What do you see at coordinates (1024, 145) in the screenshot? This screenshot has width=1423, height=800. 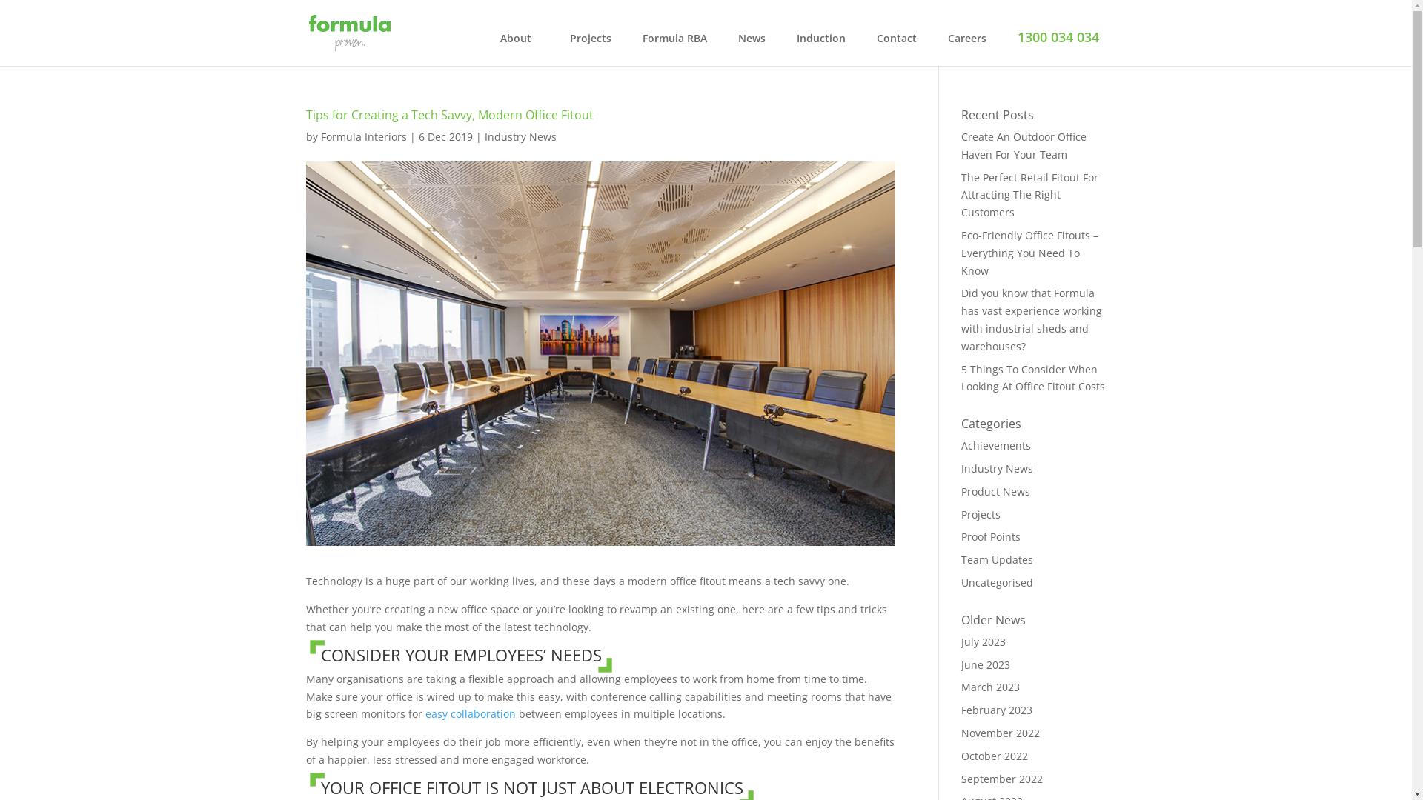 I see `Create An Outdoor Office Haven For Your Team` at bounding box center [1024, 145].